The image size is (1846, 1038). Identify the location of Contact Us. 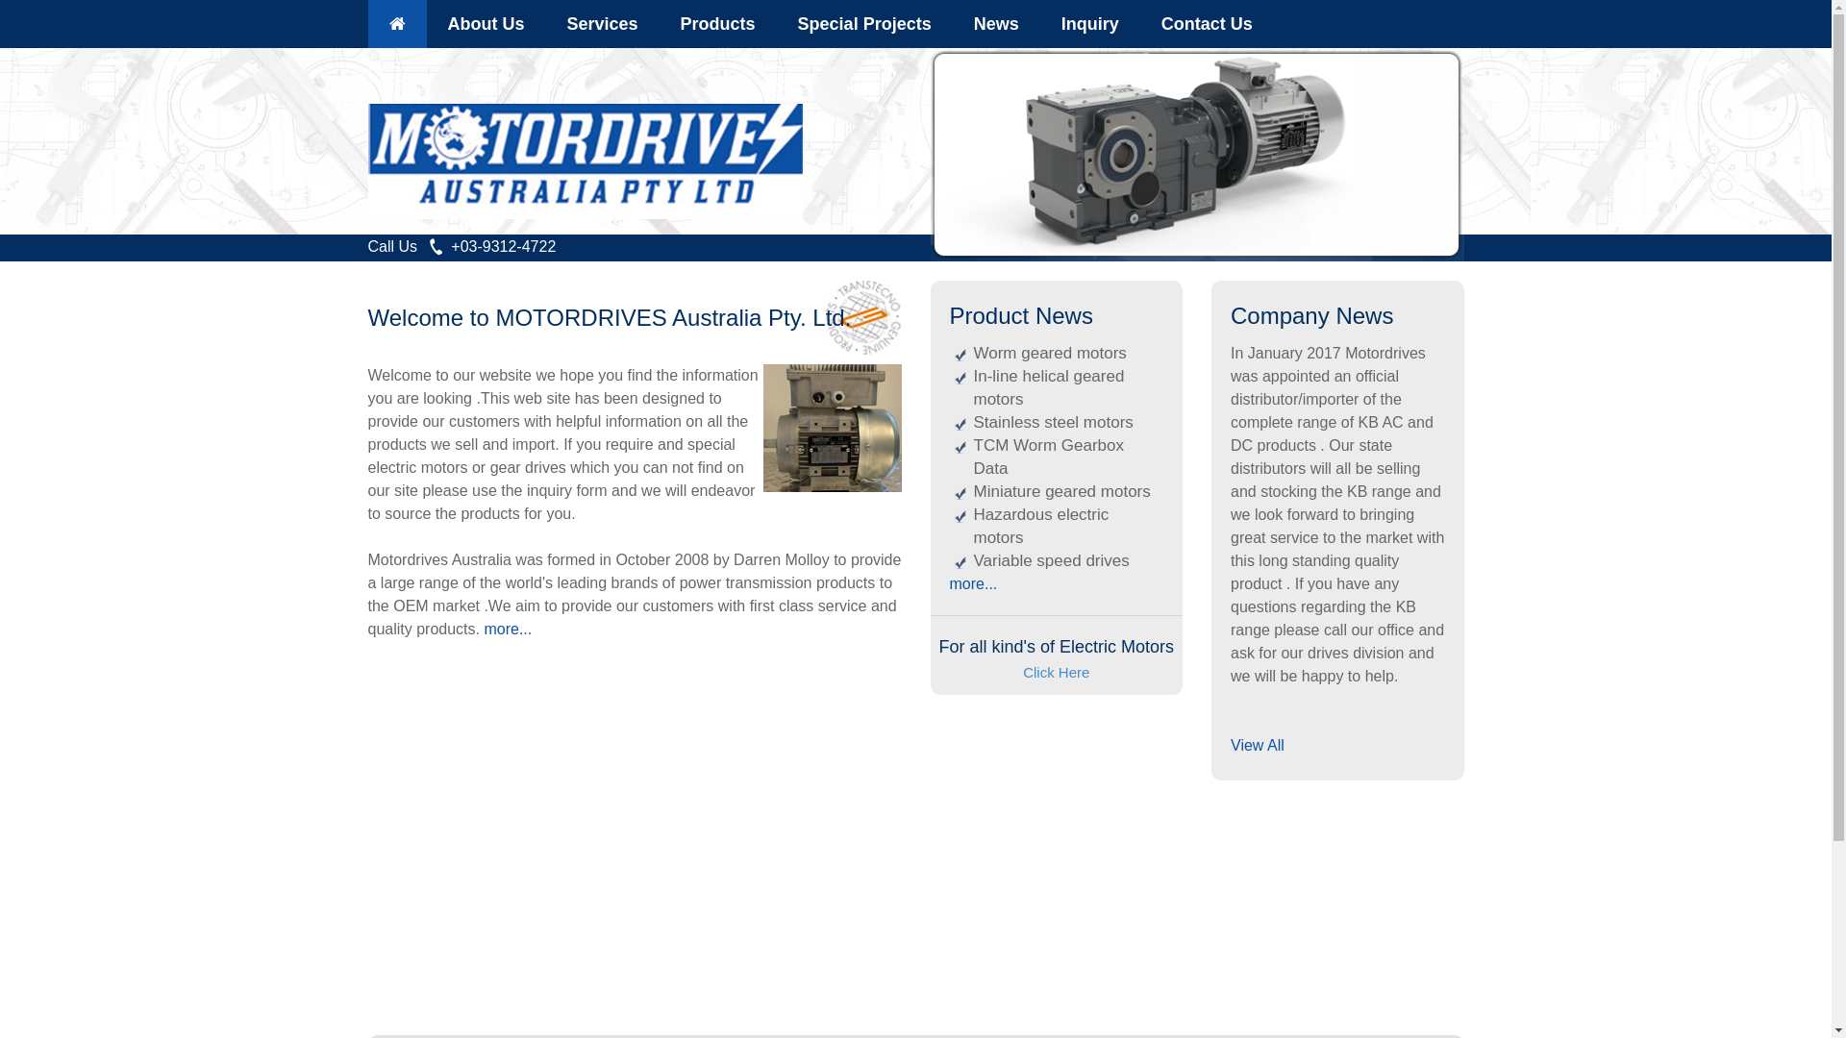
(1208, 24).